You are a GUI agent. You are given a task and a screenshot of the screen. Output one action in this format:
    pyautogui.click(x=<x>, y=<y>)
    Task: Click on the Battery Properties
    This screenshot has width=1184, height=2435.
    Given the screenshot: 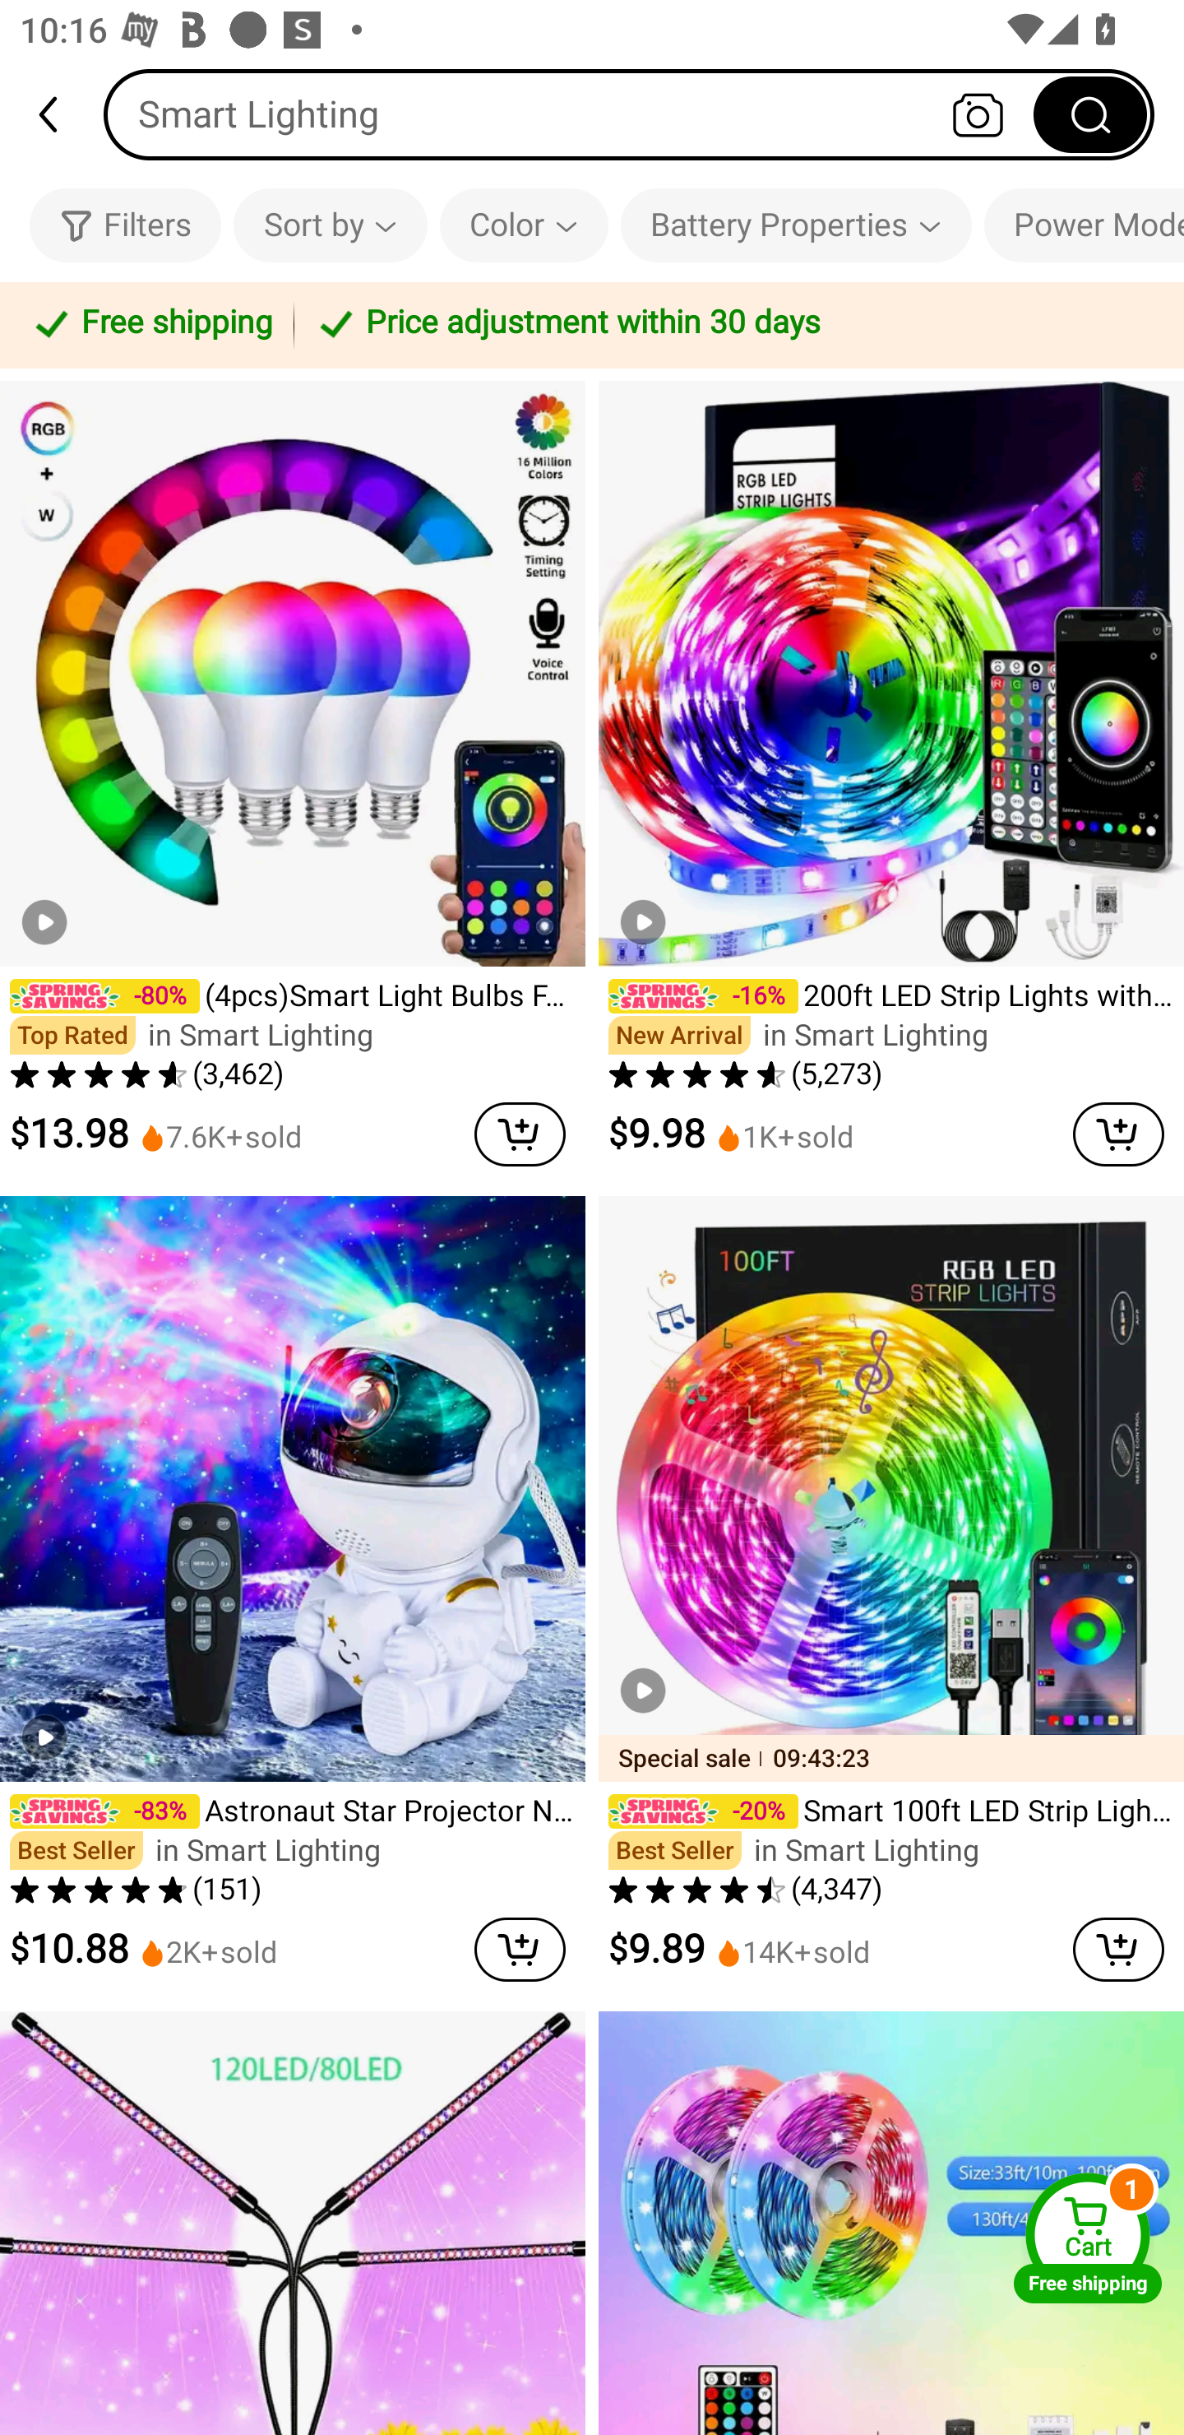 What is the action you would take?
    pyautogui.click(x=796, y=225)
    